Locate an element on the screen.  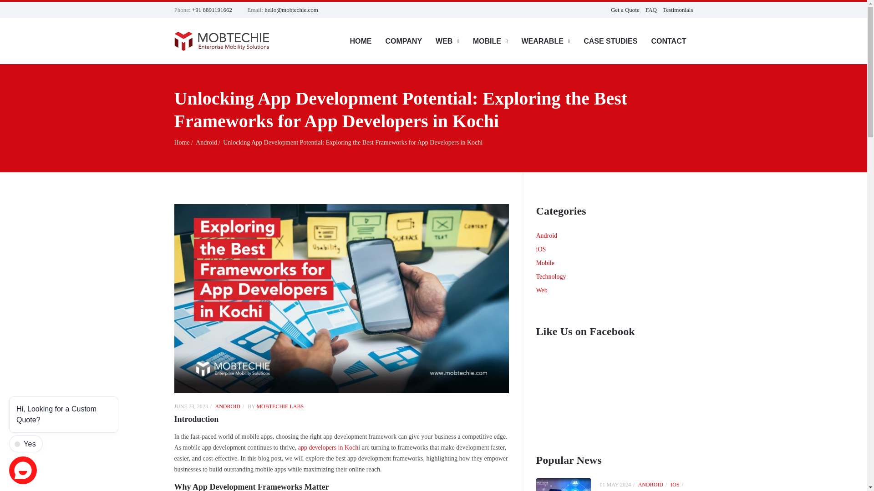
Home is located at coordinates (184, 143).